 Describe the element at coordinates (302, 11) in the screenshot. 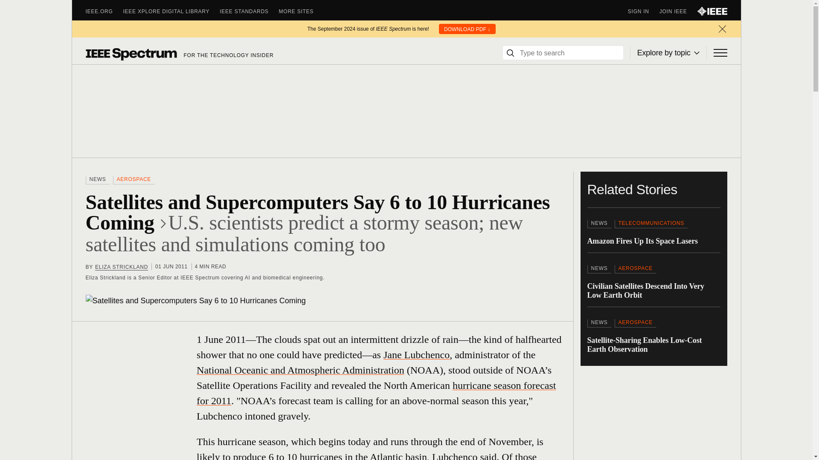

I see `MORE SITES` at that location.